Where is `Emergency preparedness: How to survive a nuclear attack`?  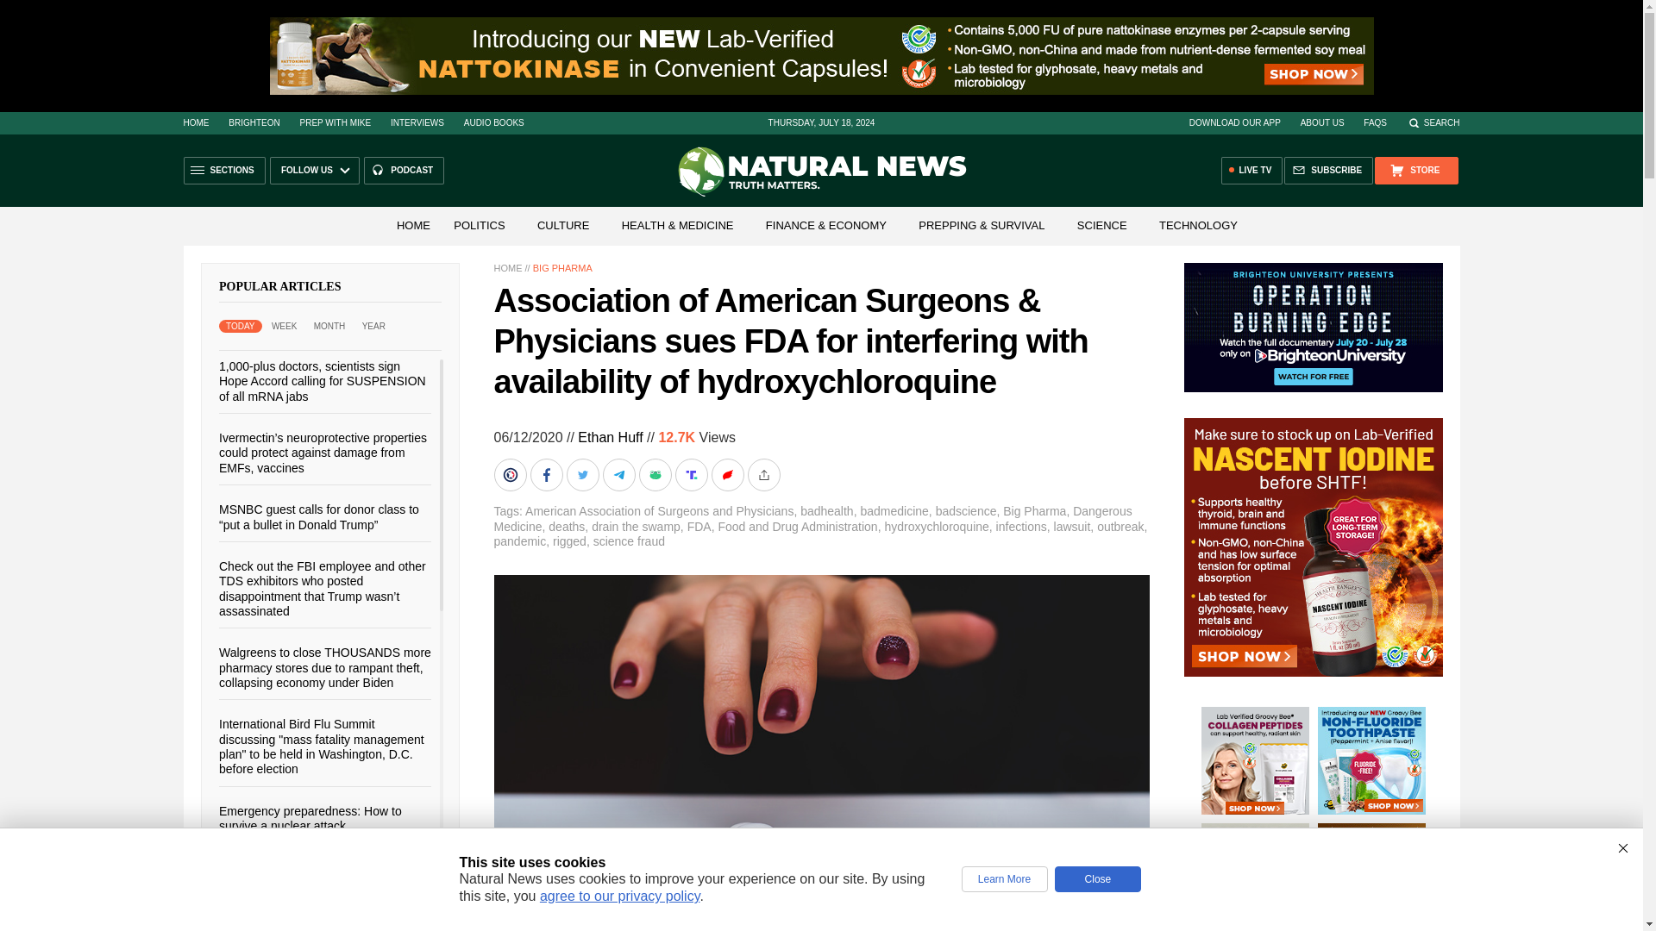
Emergency preparedness: How to survive a nuclear attack is located at coordinates (310, 817).